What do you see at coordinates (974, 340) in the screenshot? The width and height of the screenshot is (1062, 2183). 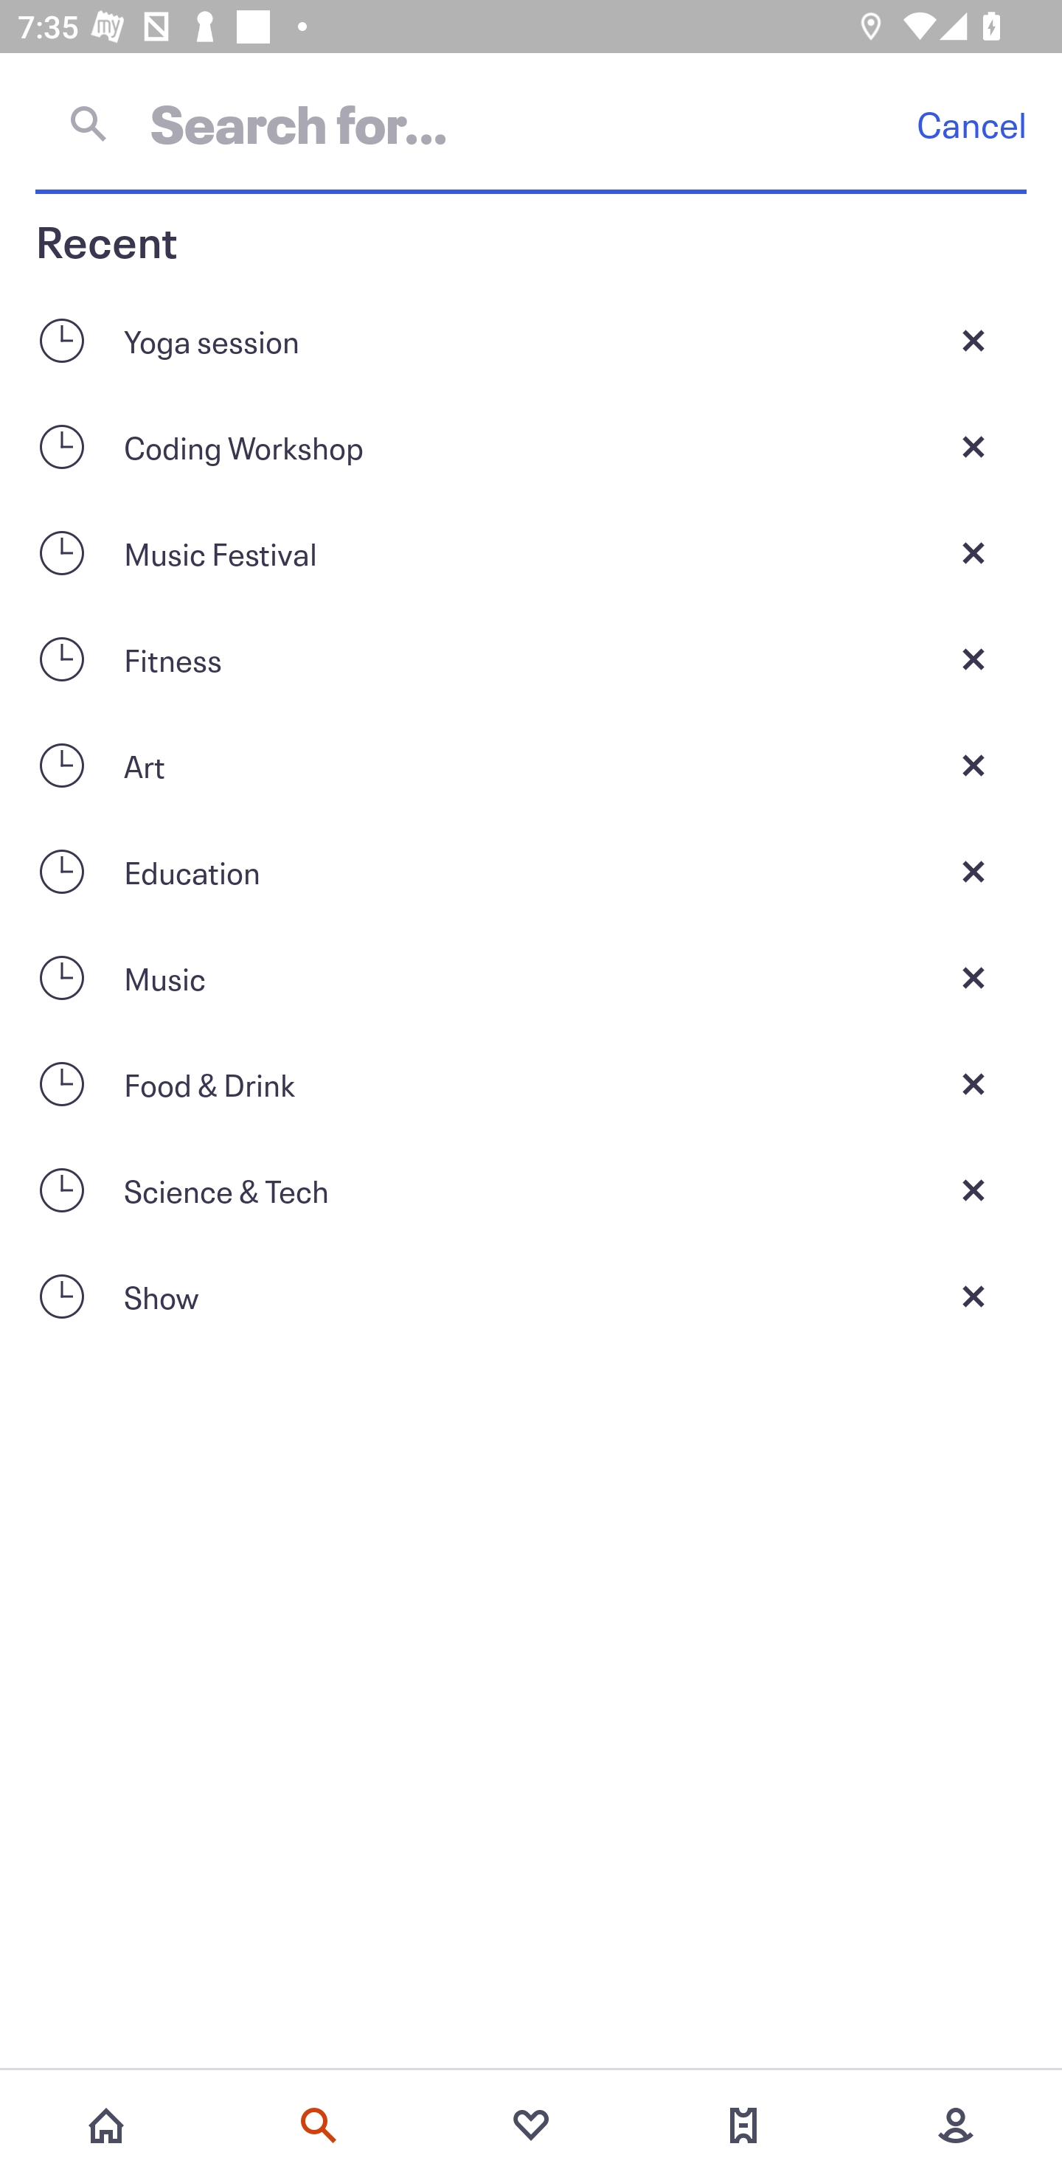 I see `Close current screen` at bounding box center [974, 340].